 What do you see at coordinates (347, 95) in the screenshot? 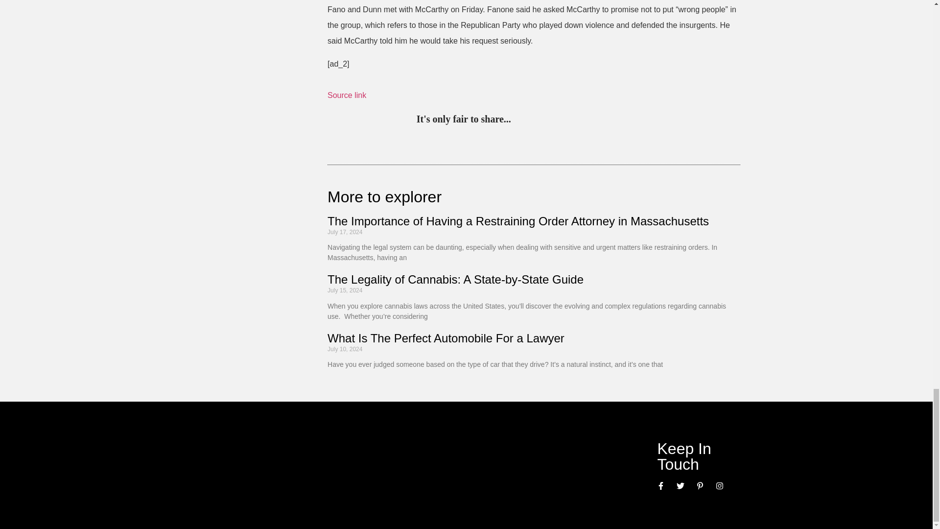
I see `Source link` at bounding box center [347, 95].